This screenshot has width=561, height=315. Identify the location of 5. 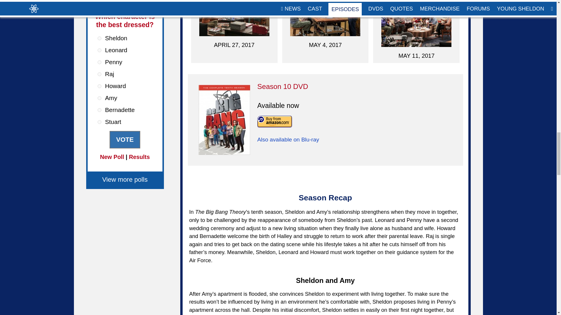
(99, 86).